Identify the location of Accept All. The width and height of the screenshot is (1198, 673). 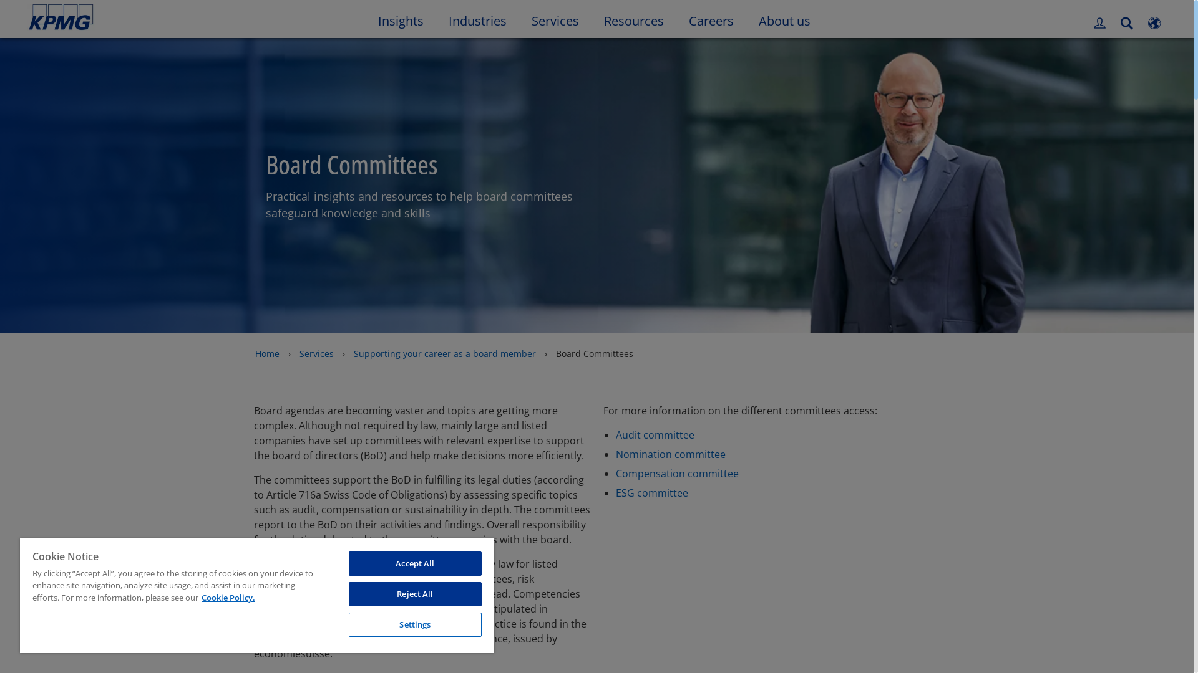
(416, 563).